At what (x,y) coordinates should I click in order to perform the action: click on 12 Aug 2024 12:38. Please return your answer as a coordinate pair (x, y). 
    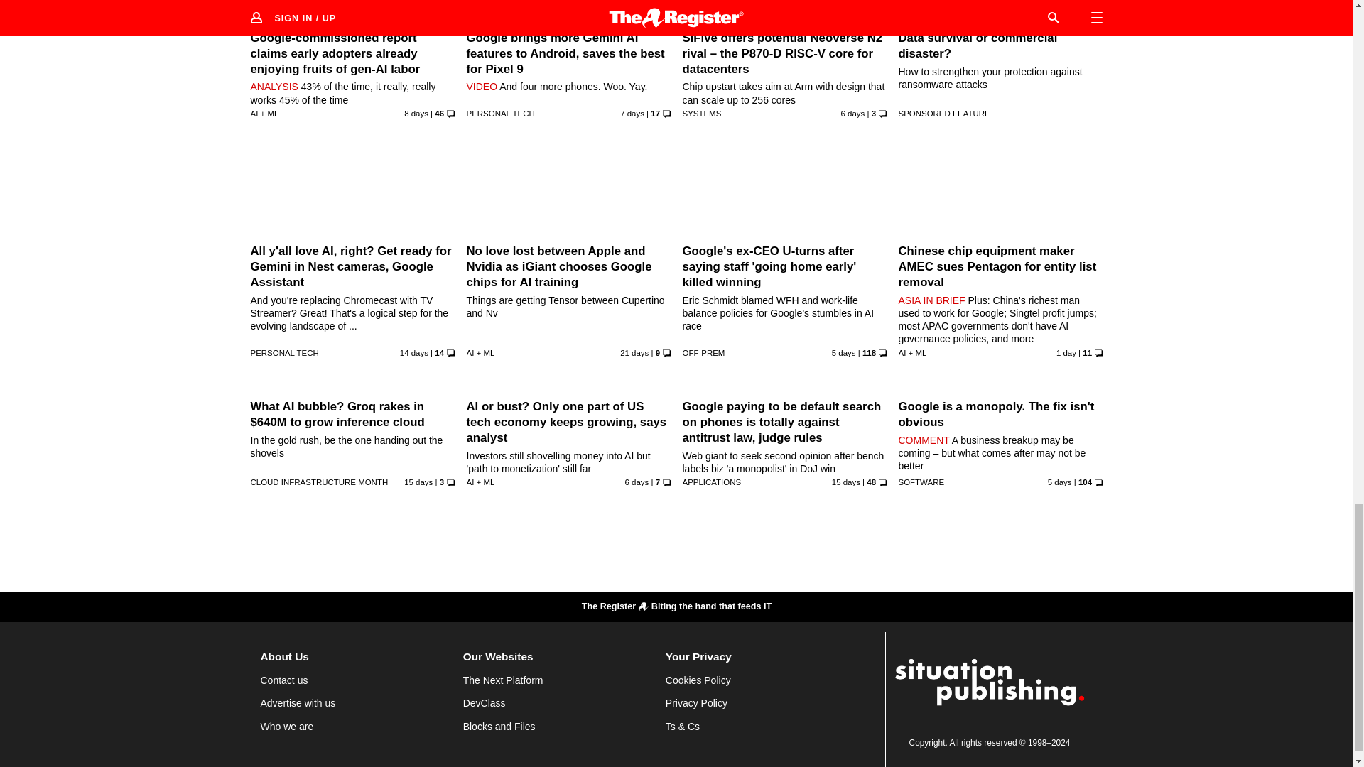
    Looking at the image, I should click on (416, 114).